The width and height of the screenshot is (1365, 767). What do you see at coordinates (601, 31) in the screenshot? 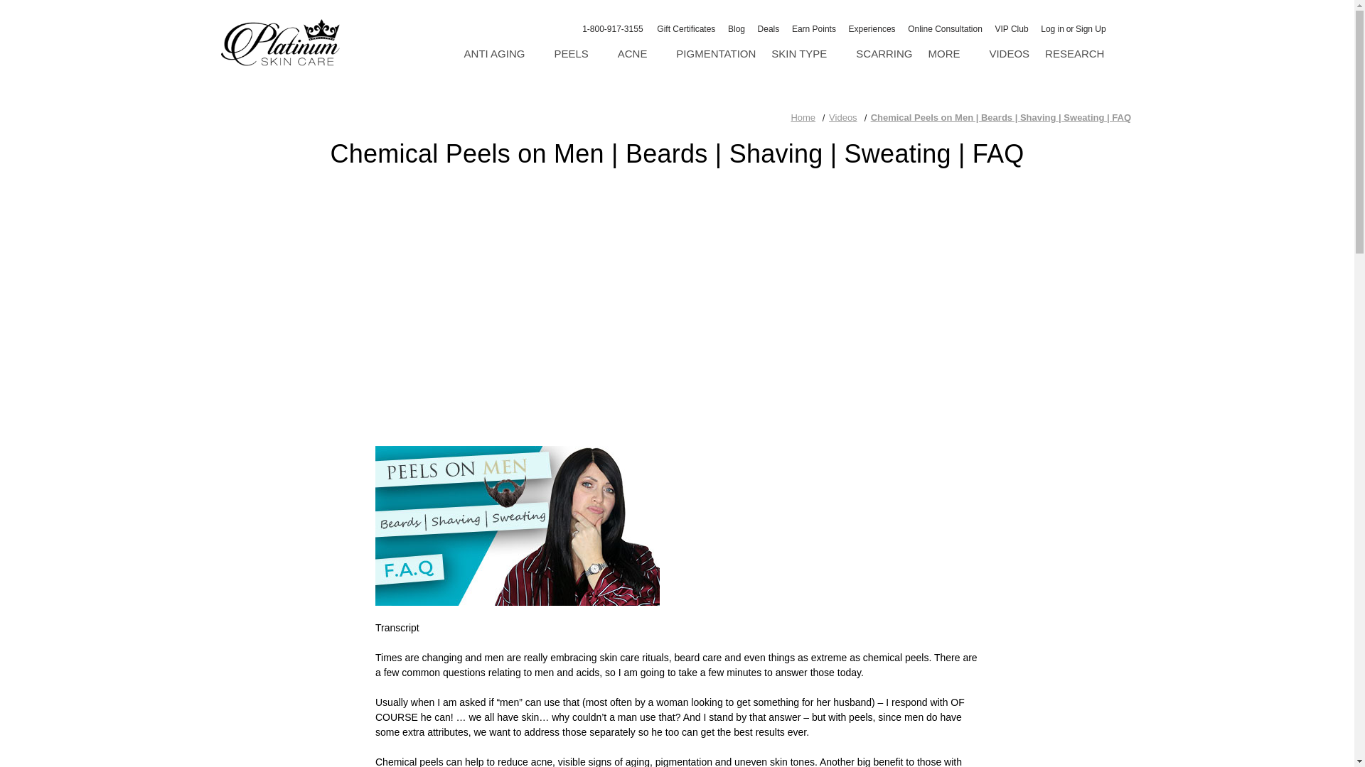
I see `1-800-917-3155` at bounding box center [601, 31].